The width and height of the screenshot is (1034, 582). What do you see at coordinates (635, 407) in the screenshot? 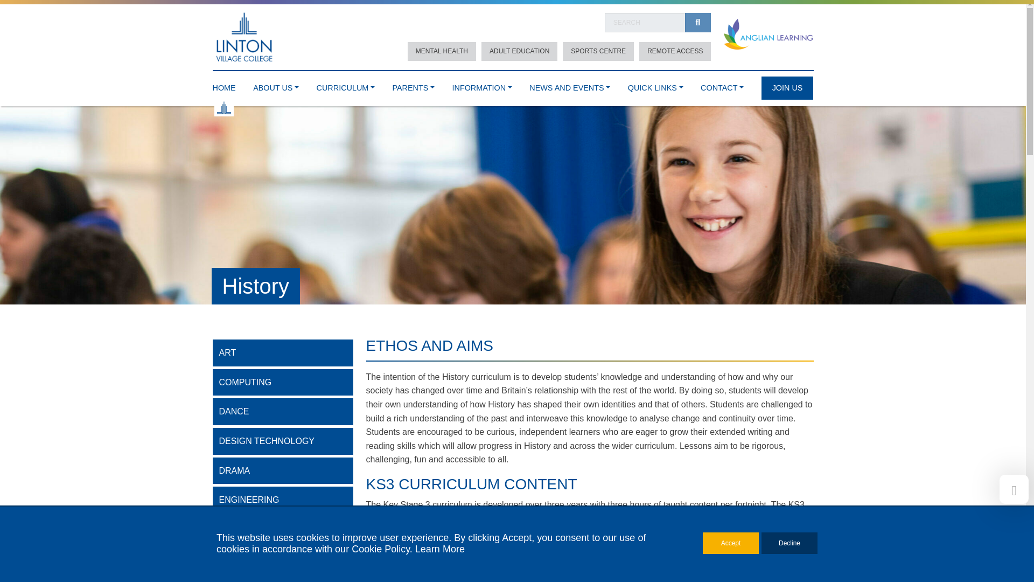
I see `Zoom out` at bounding box center [635, 407].